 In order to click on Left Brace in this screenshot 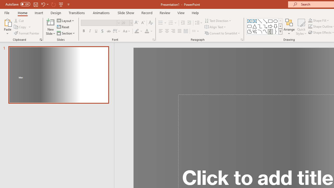, I will do `click(270, 31)`.